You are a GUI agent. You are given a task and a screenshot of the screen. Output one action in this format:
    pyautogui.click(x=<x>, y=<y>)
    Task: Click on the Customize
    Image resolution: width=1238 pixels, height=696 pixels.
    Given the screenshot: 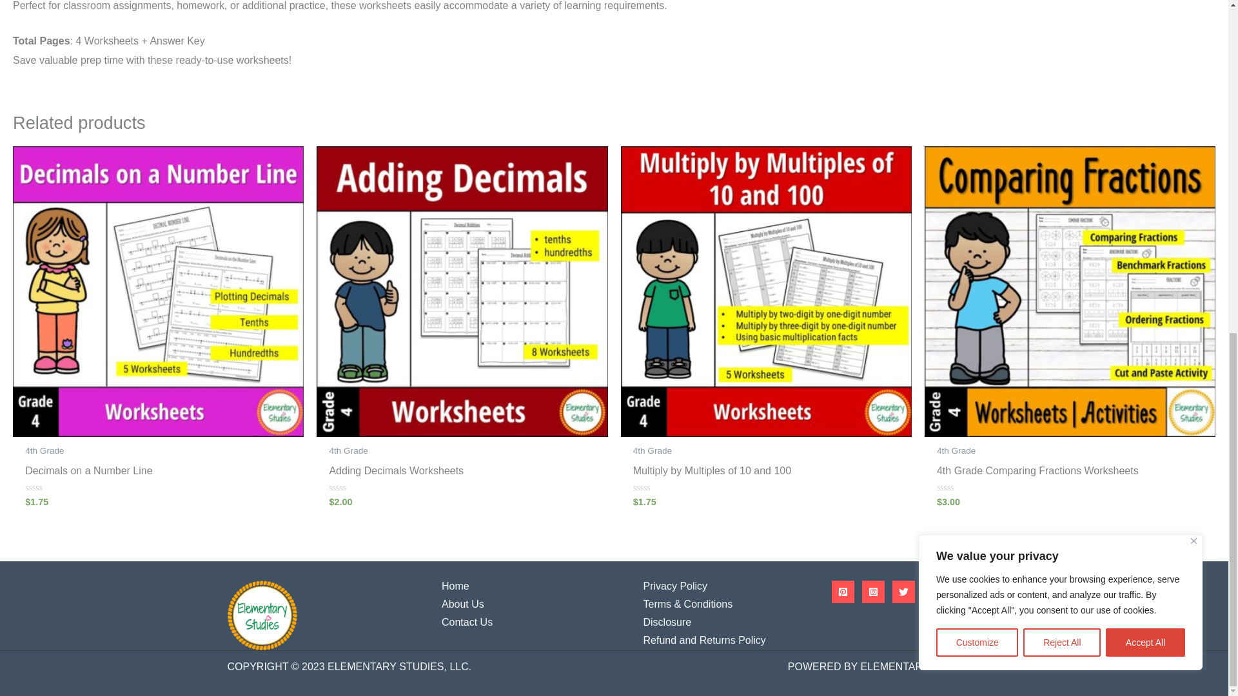 What is the action you would take?
    pyautogui.click(x=976, y=9)
    